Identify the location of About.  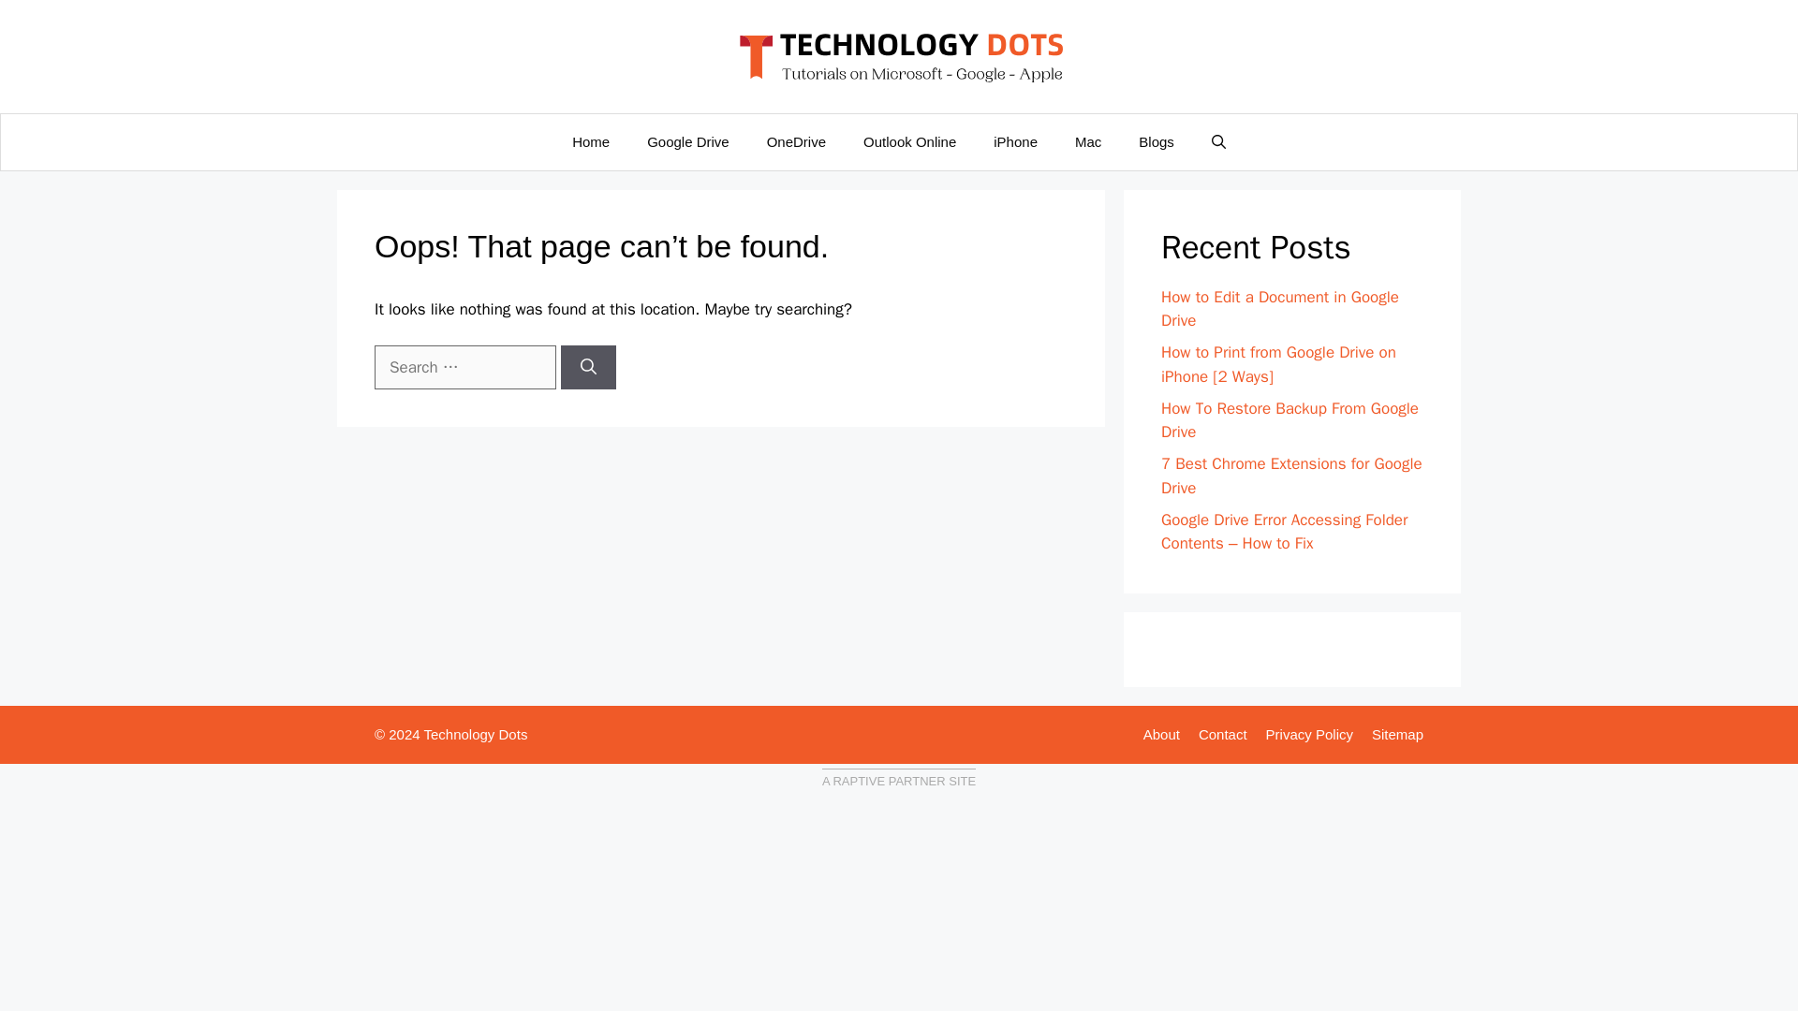
(1161, 734).